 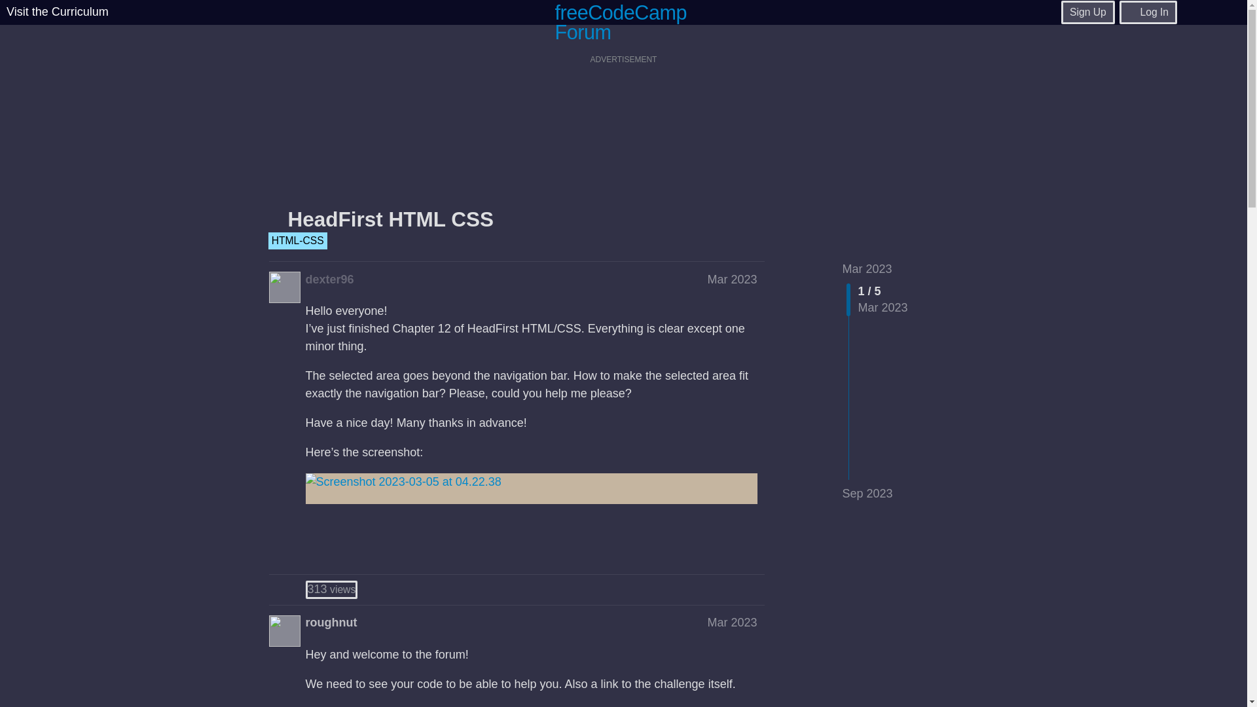 What do you see at coordinates (1148, 12) in the screenshot?
I see `Log In` at bounding box center [1148, 12].